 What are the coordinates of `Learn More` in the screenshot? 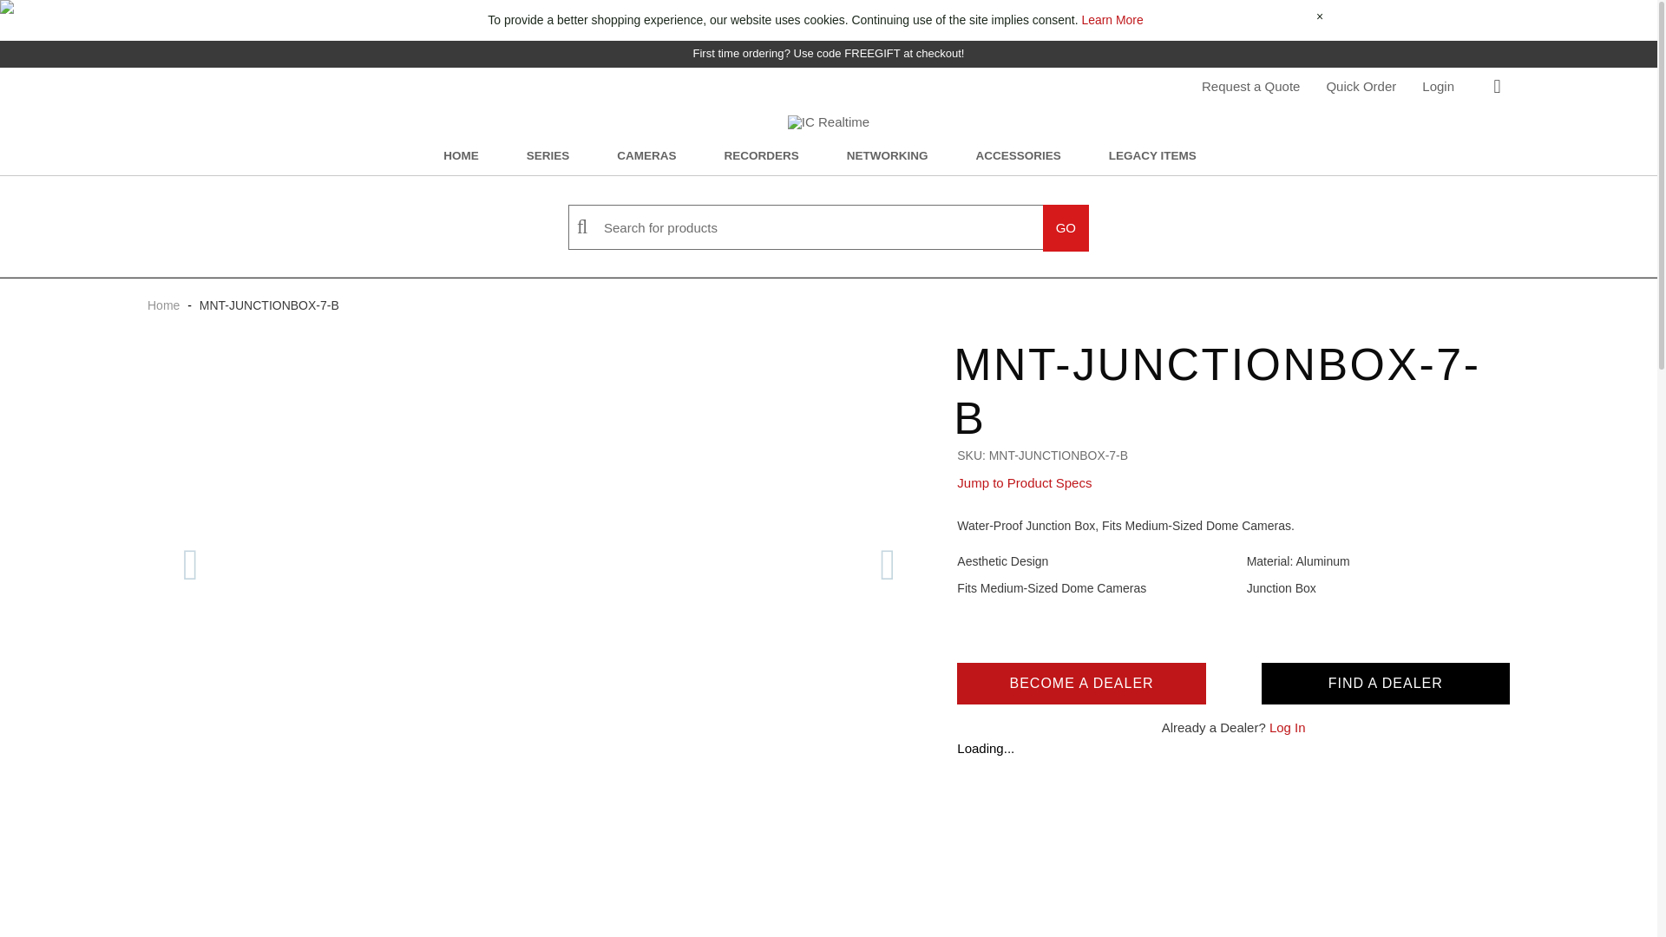 It's located at (1112, 20).